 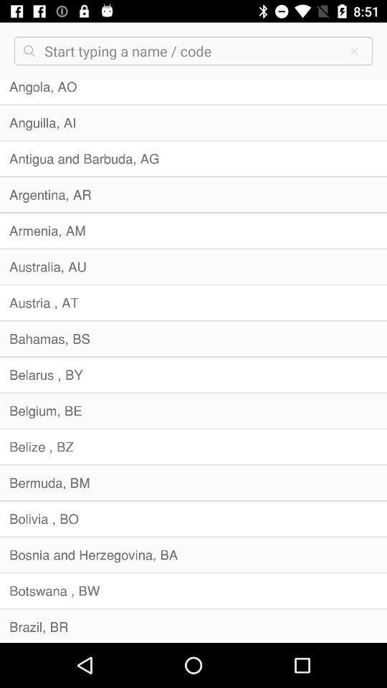 What do you see at coordinates (193, 302) in the screenshot?
I see `scroll to austria , at icon` at bounding box center [193, 302].